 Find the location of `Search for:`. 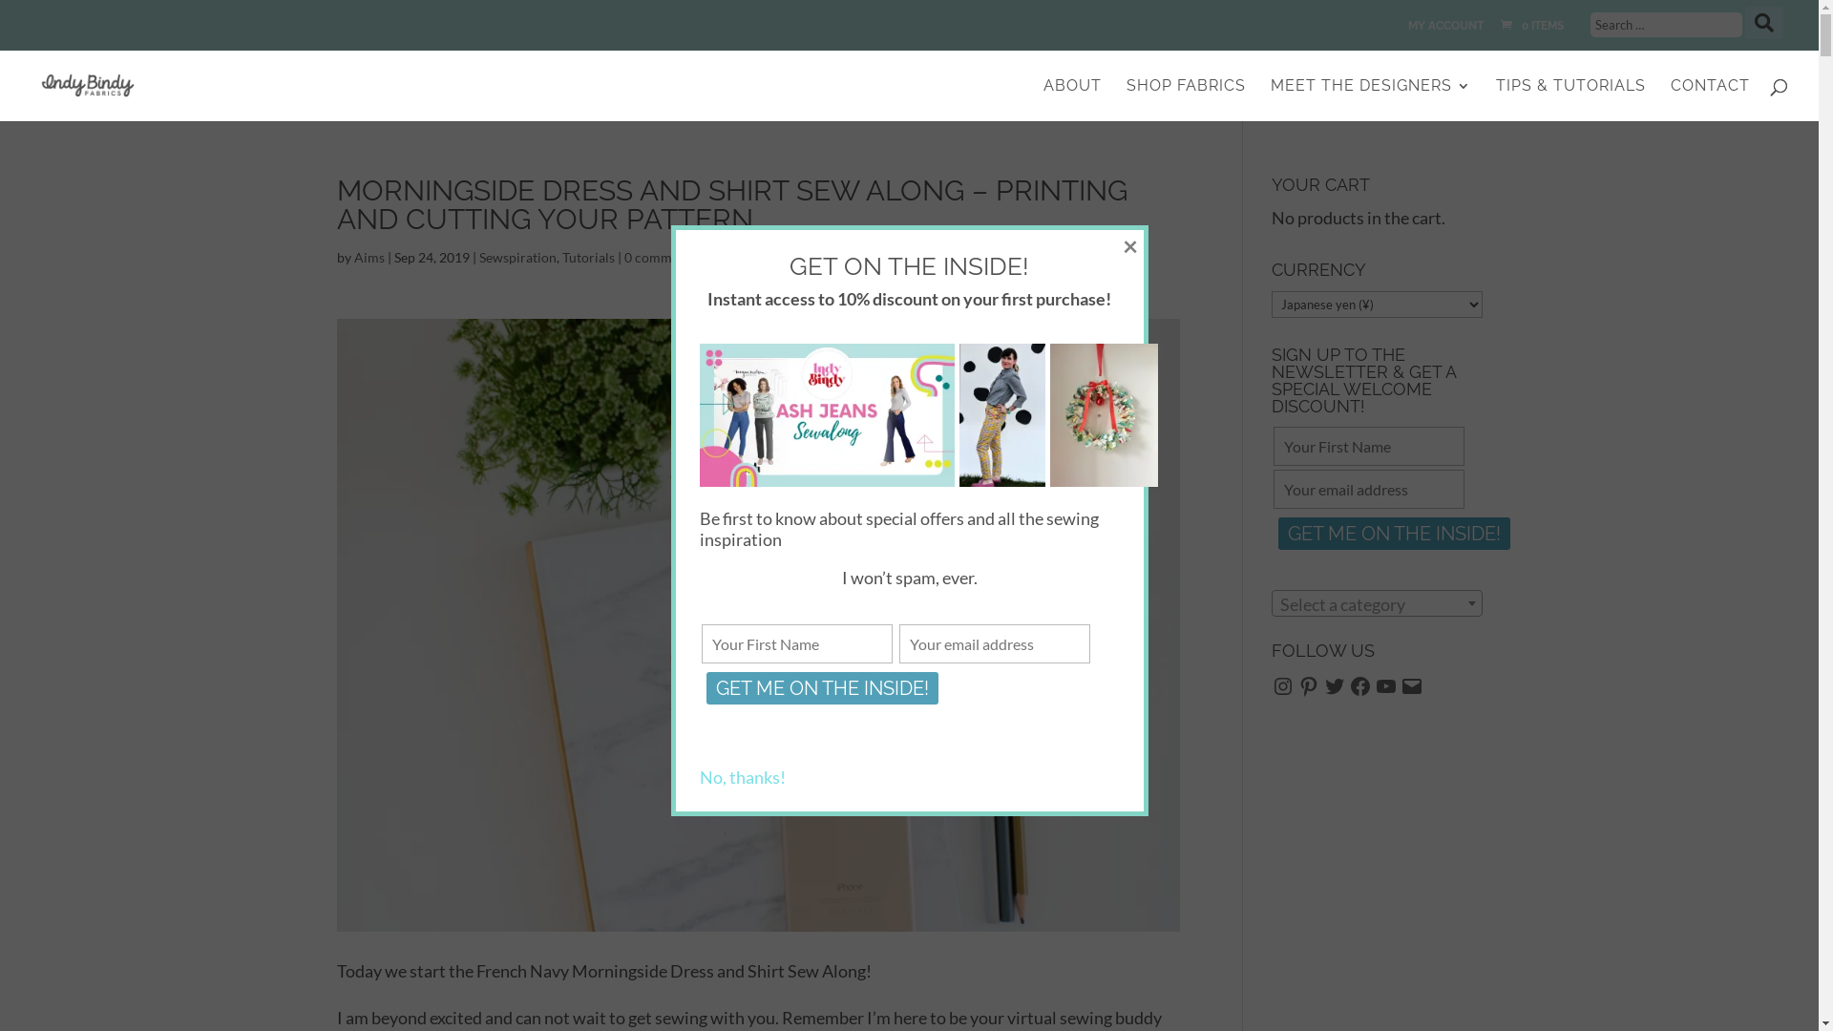

Search for: is located at coordinates (1667, 25).